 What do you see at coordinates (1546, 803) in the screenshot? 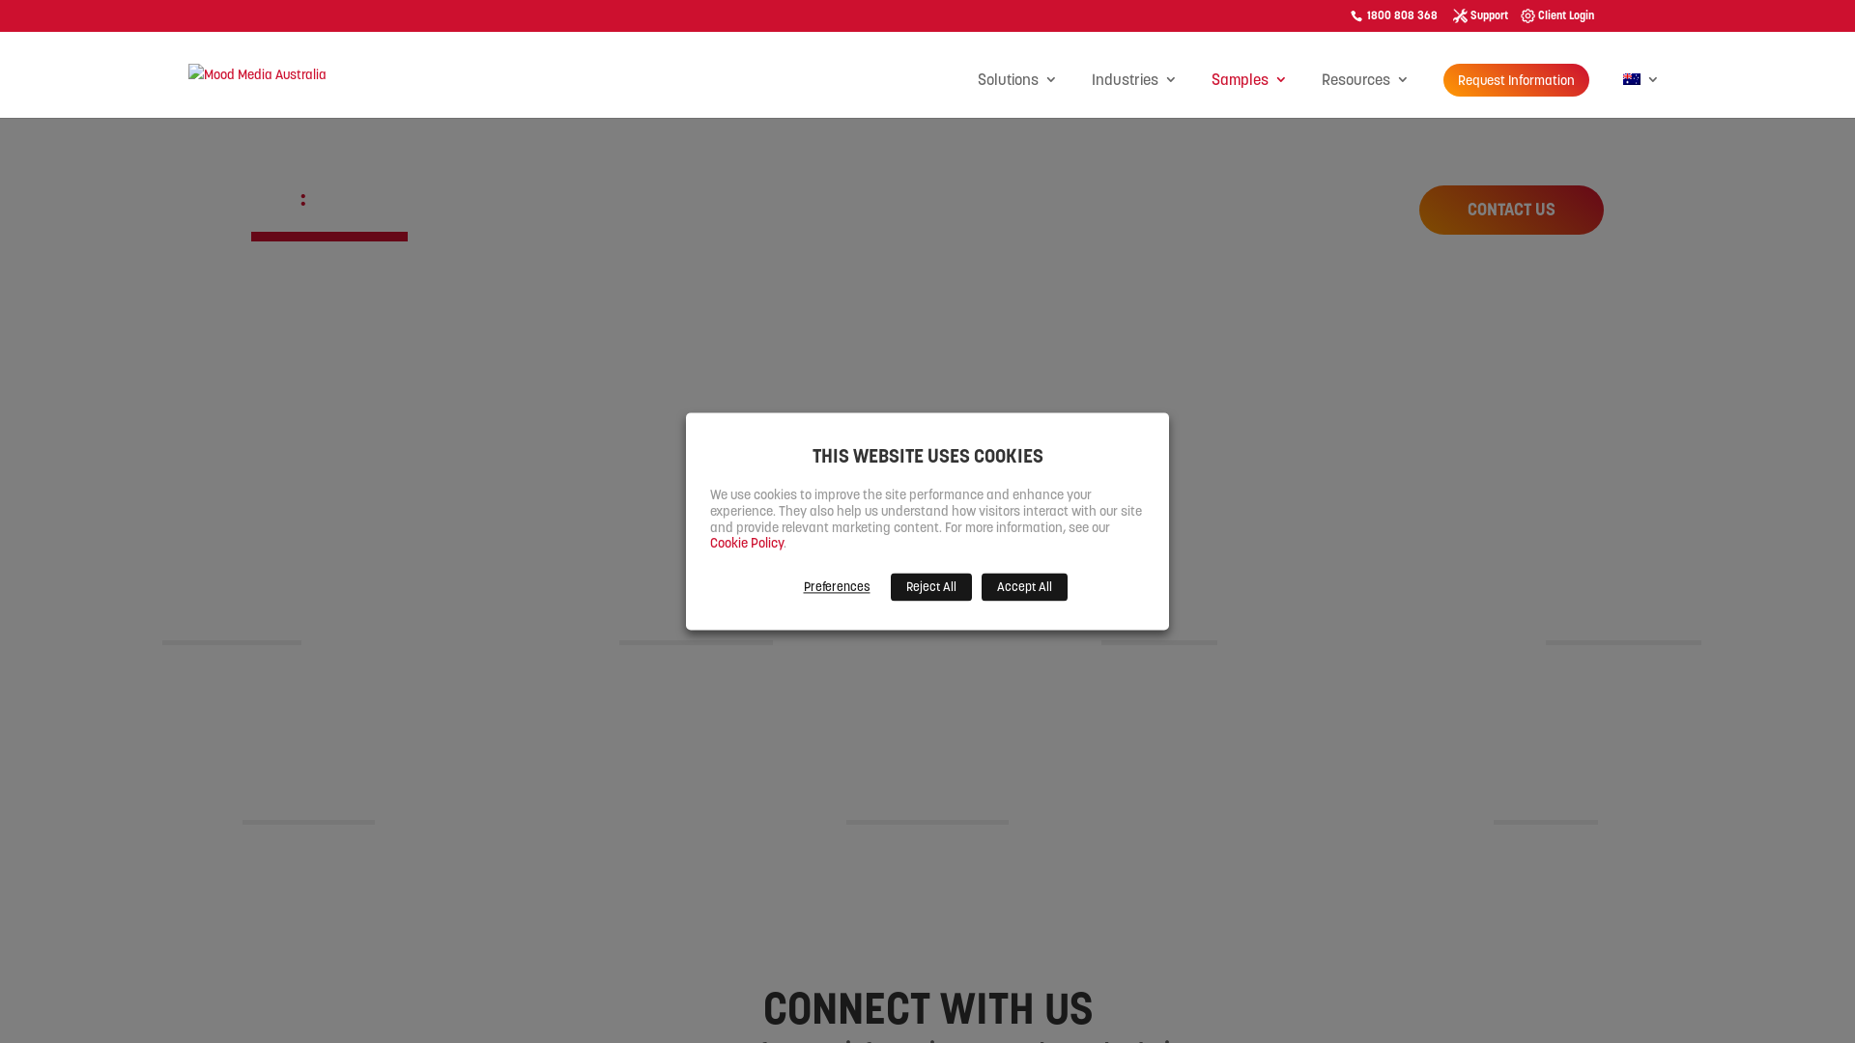
I see `MUSIC STYLES` at bounding box center [1546, 803].